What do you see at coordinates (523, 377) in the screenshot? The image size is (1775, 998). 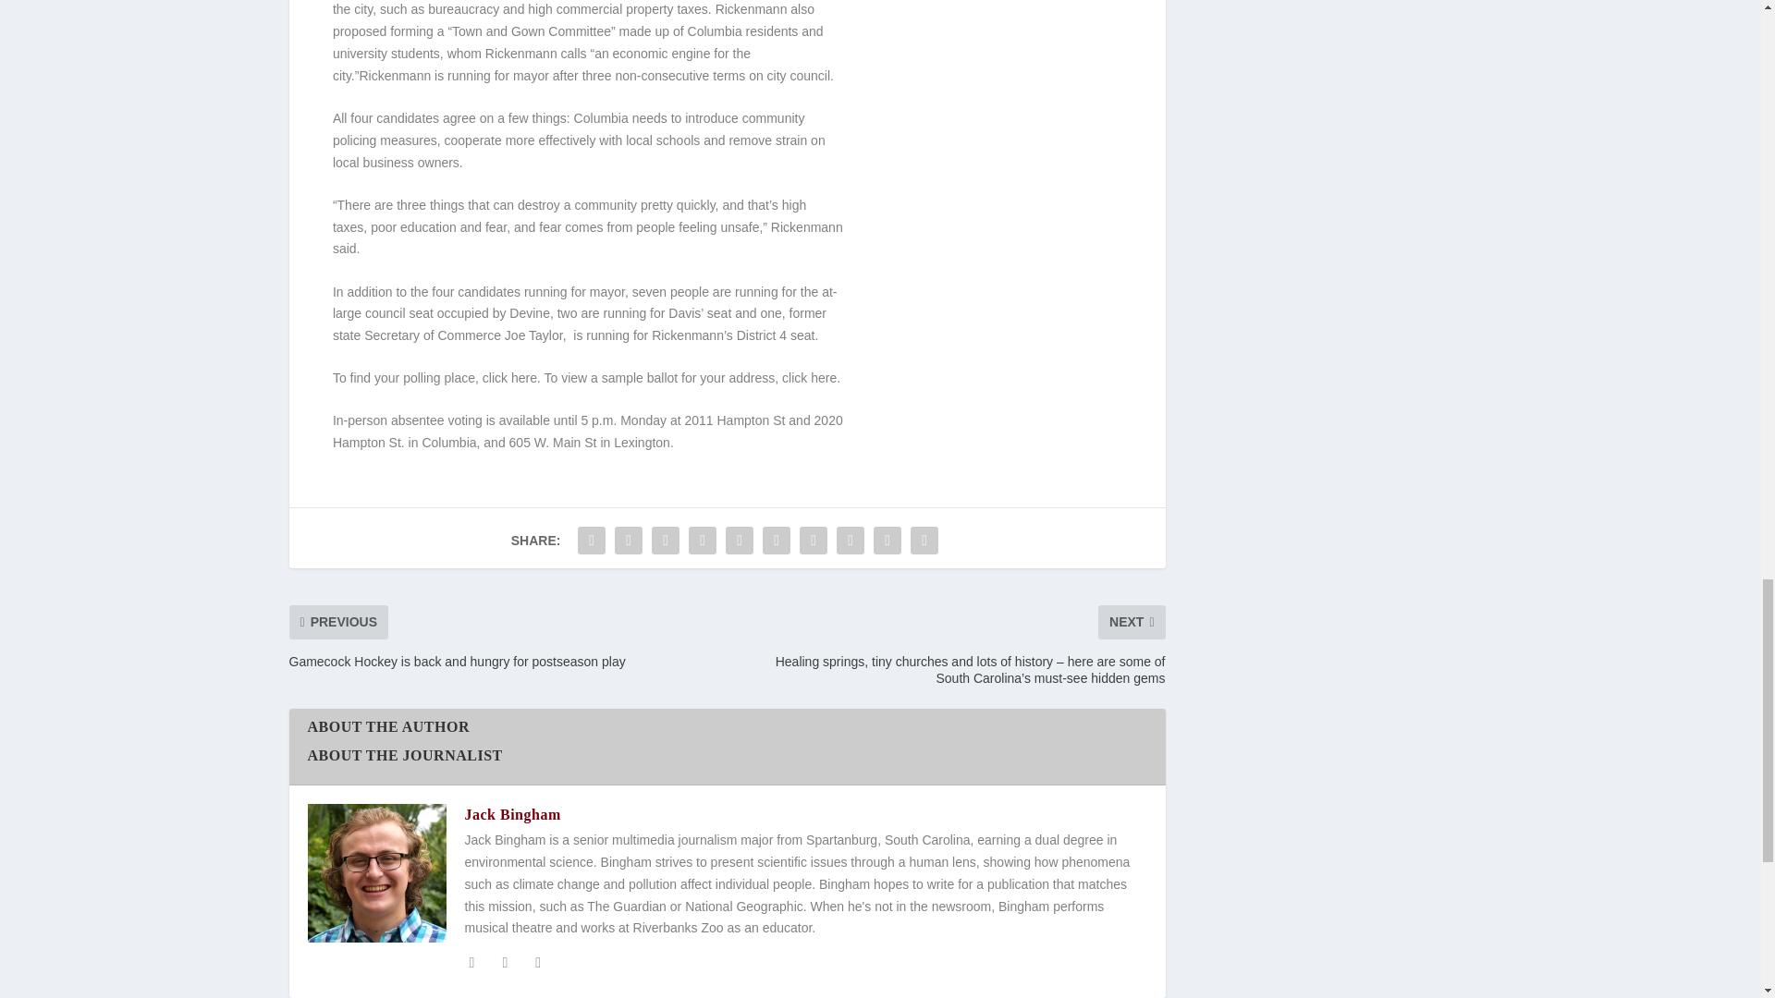 I see `here` at bounding box center [523, 377].